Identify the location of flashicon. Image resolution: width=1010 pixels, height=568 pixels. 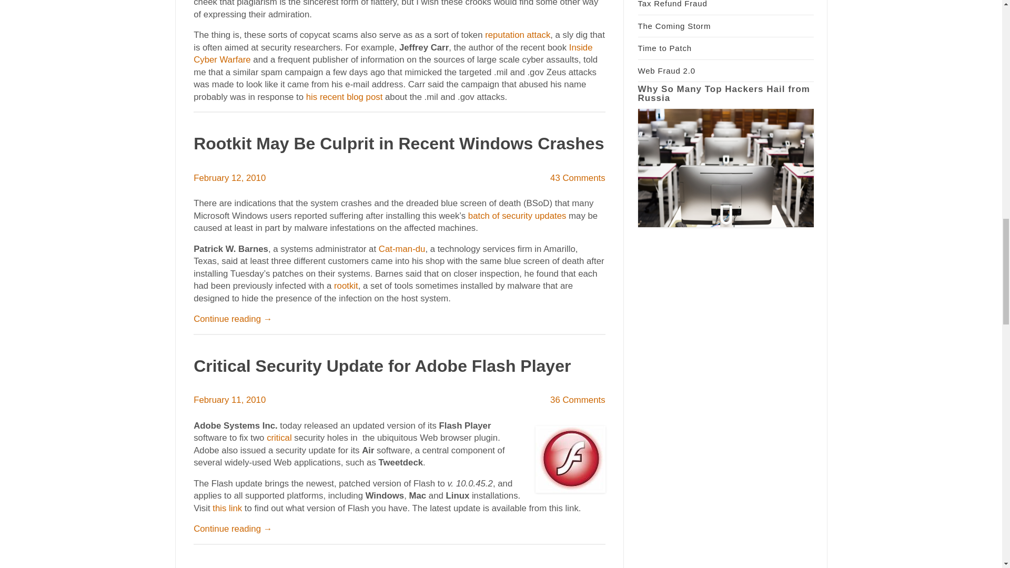
(570, 460).